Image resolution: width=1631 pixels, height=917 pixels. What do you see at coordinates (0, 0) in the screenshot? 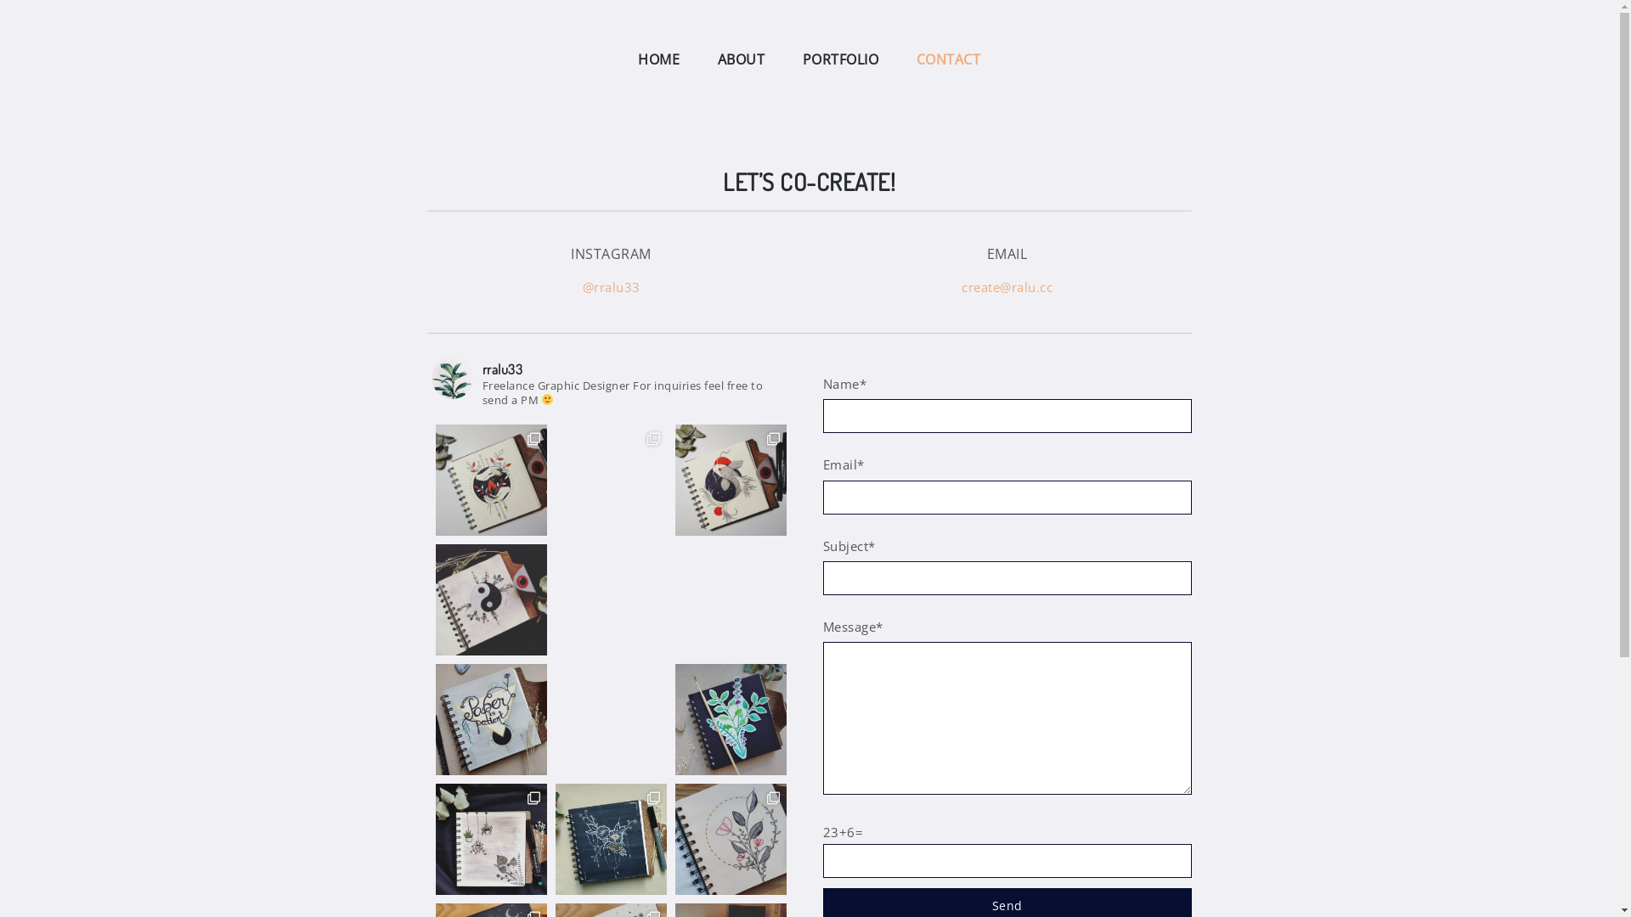
I see `Skip to content` at bounding box center [0, 0].